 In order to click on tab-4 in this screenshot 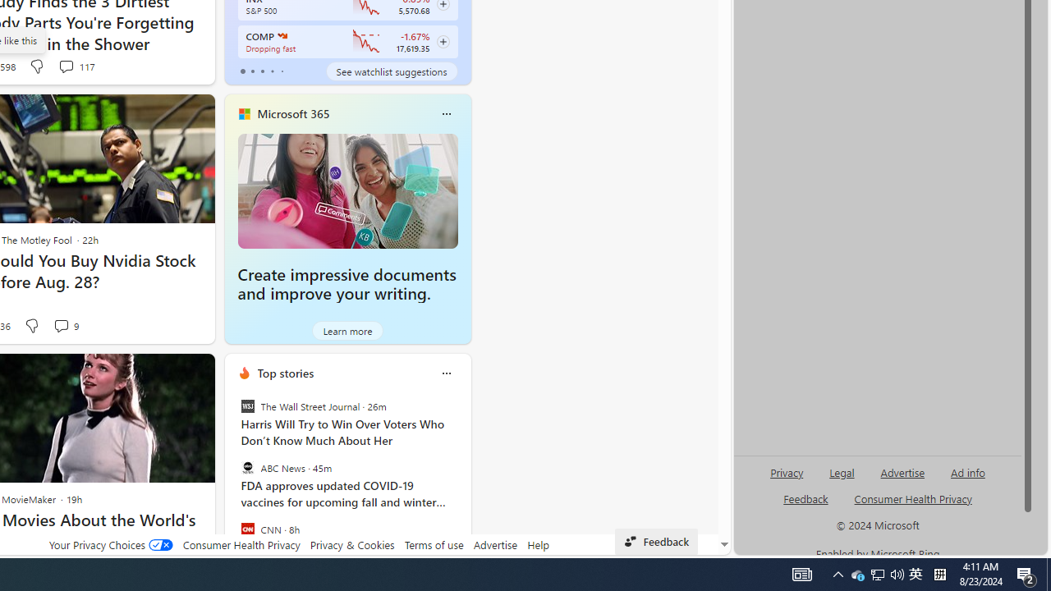, I will do `click(281, 71)`.